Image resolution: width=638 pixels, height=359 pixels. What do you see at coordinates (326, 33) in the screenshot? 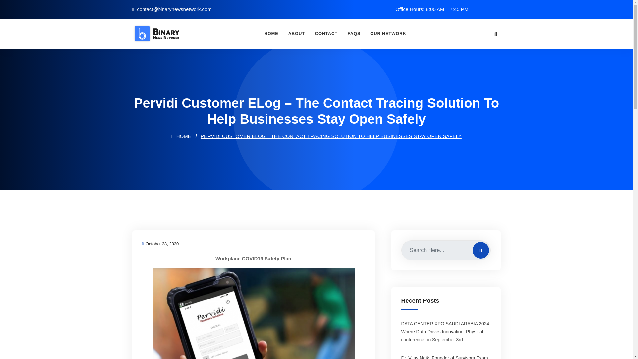
I see `CONTACT` at bounding box center [326, 33].